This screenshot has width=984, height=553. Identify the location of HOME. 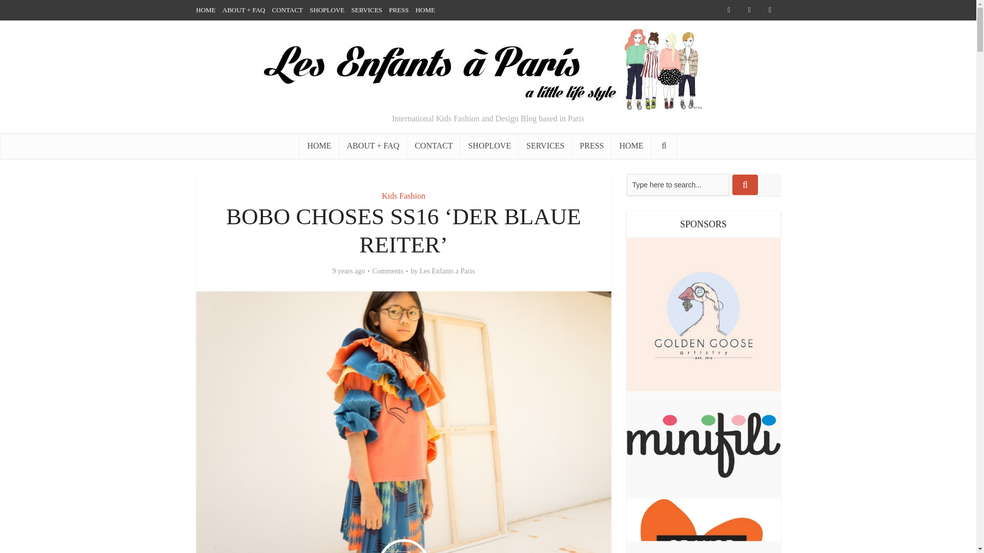
(425, 10).